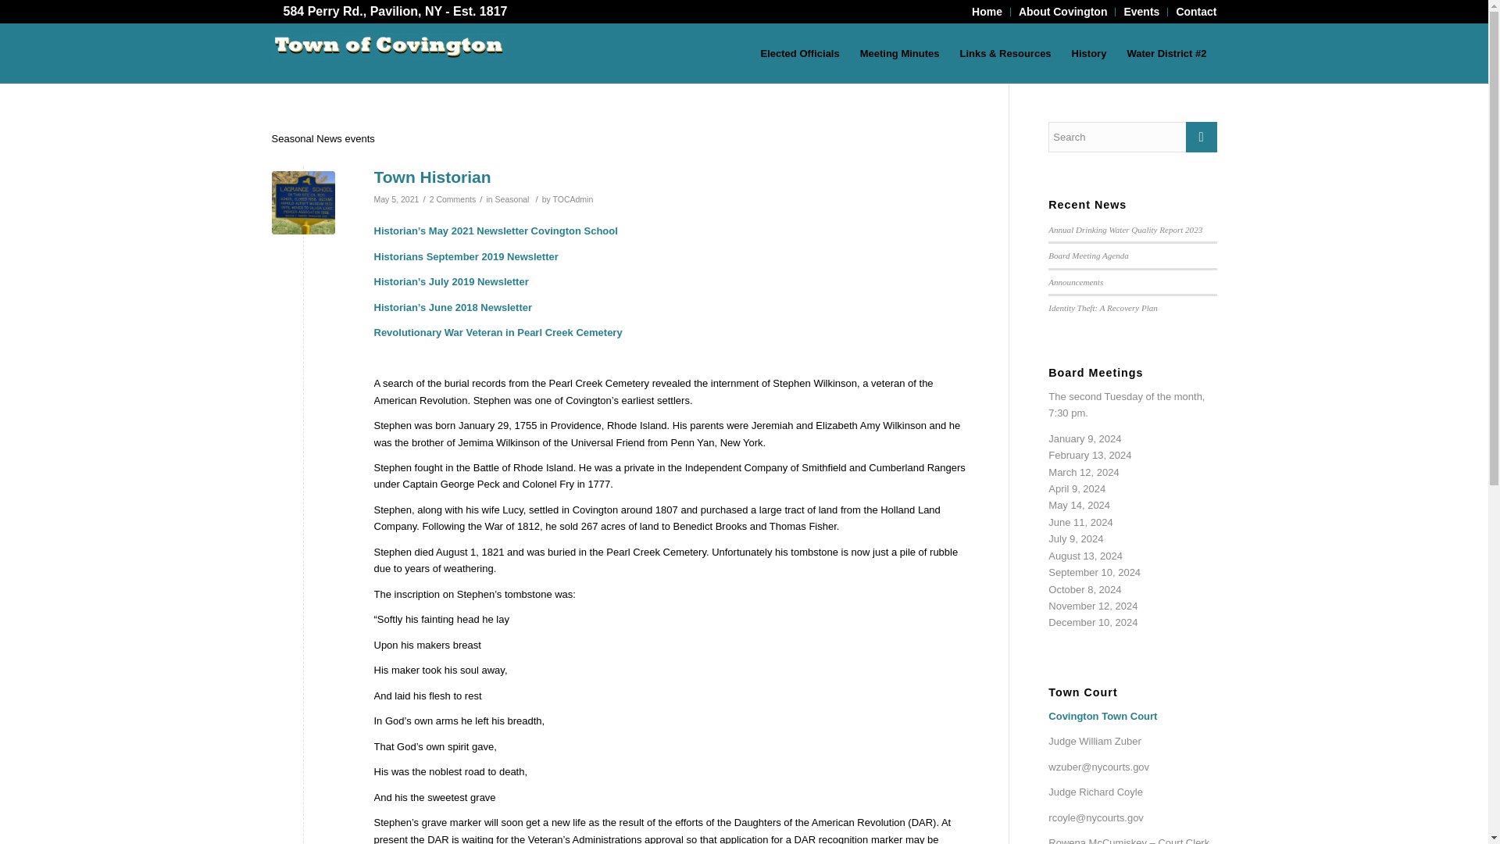 The height and width of the screenshot is (844, 1500). What do you see at coordinates (572, 199) in the screenshot?
I see `TOCAdmin` at bounding box center [572, 199].